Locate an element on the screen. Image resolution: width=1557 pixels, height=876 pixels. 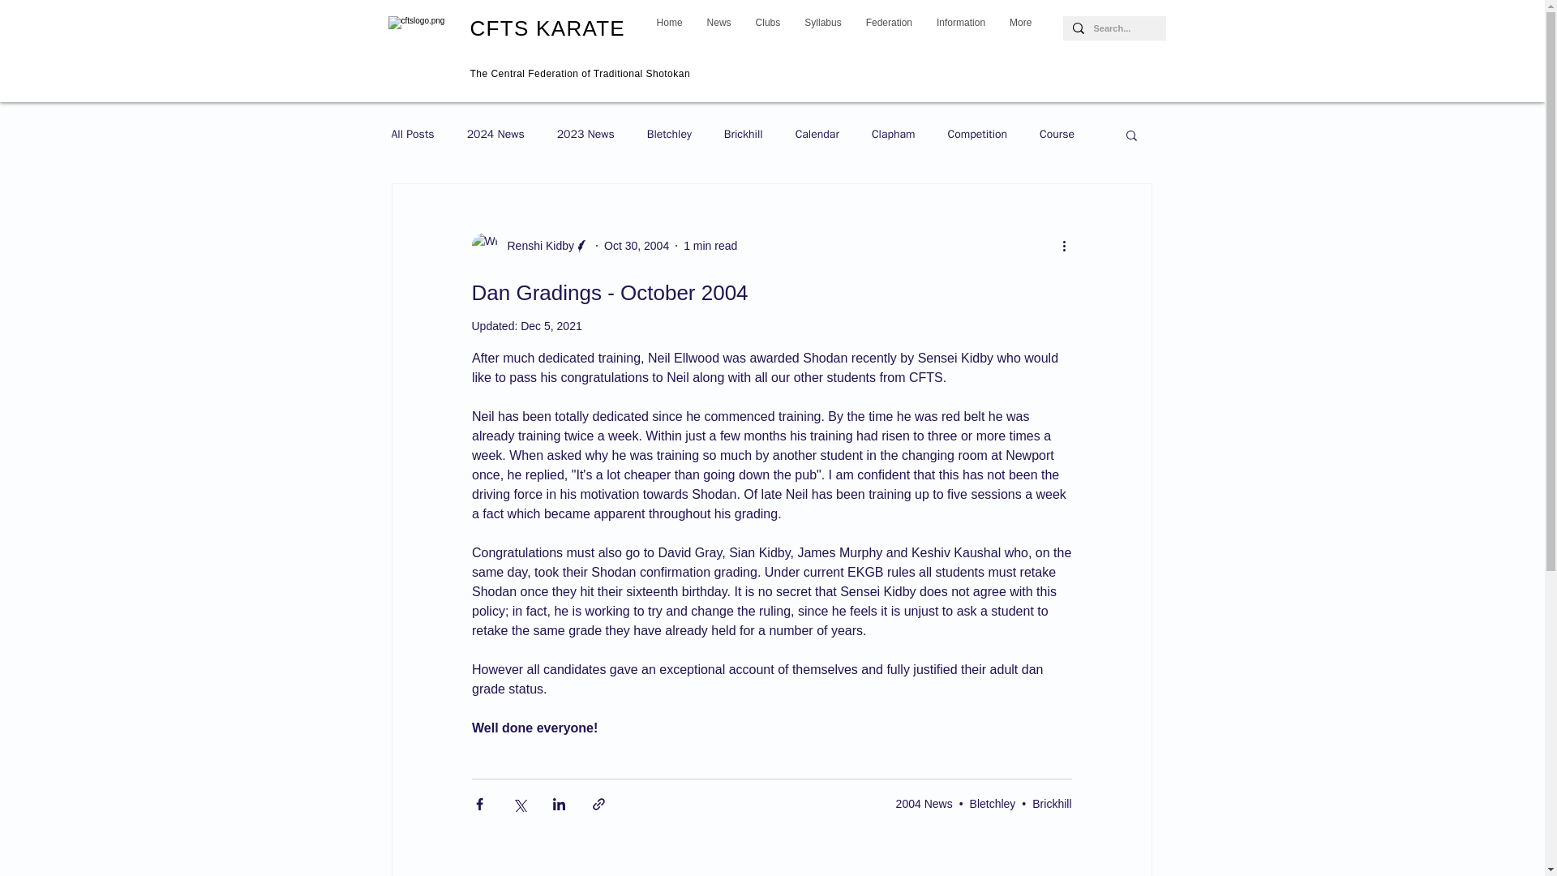
Renshi Kidby is located at coordinates (536, 245).